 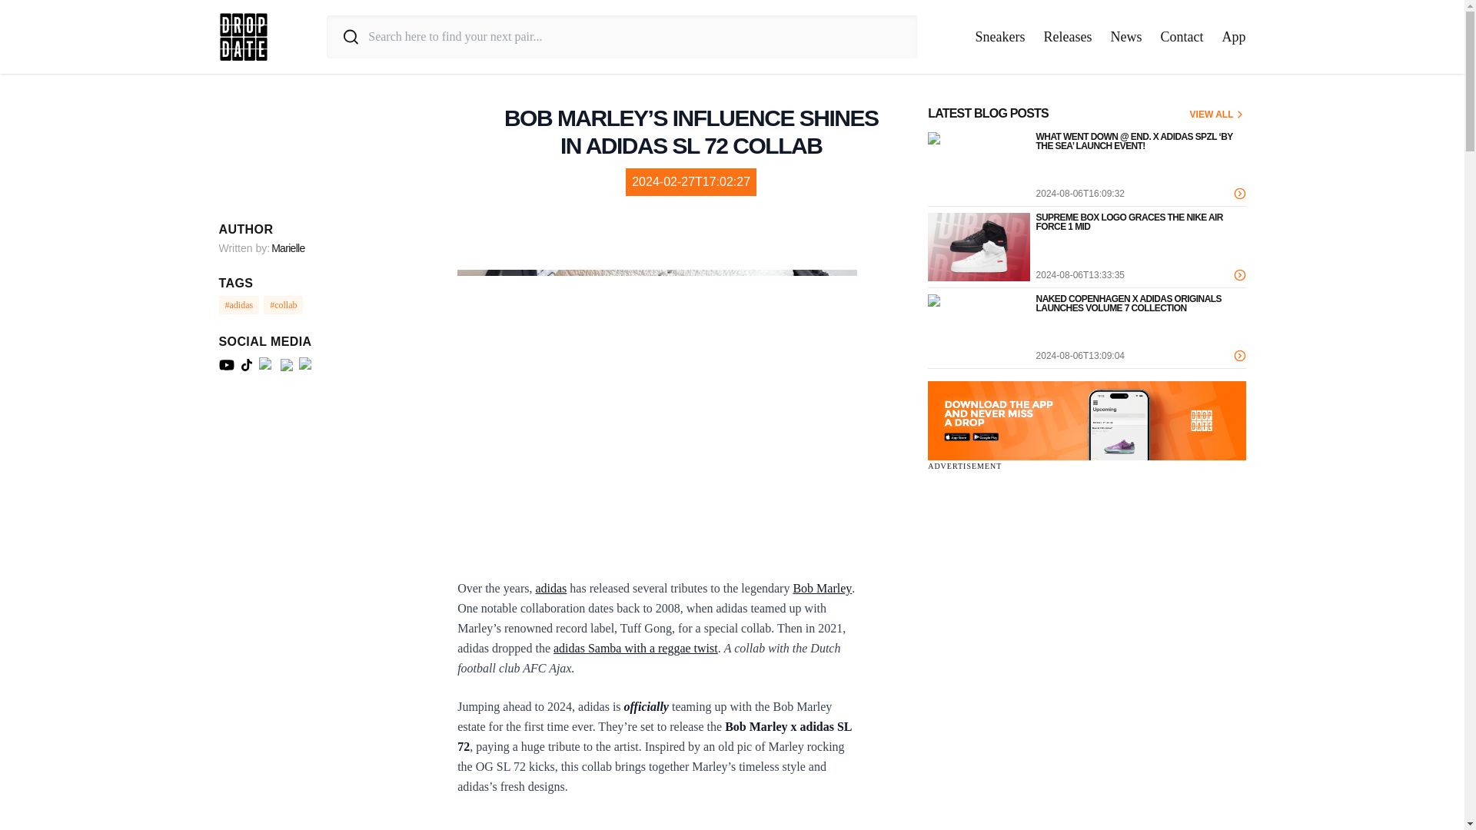 What do you see at coordinates (1218, 114) in the screenshot?
I see `VIEW ALL` at bounding box center [1218, 114].